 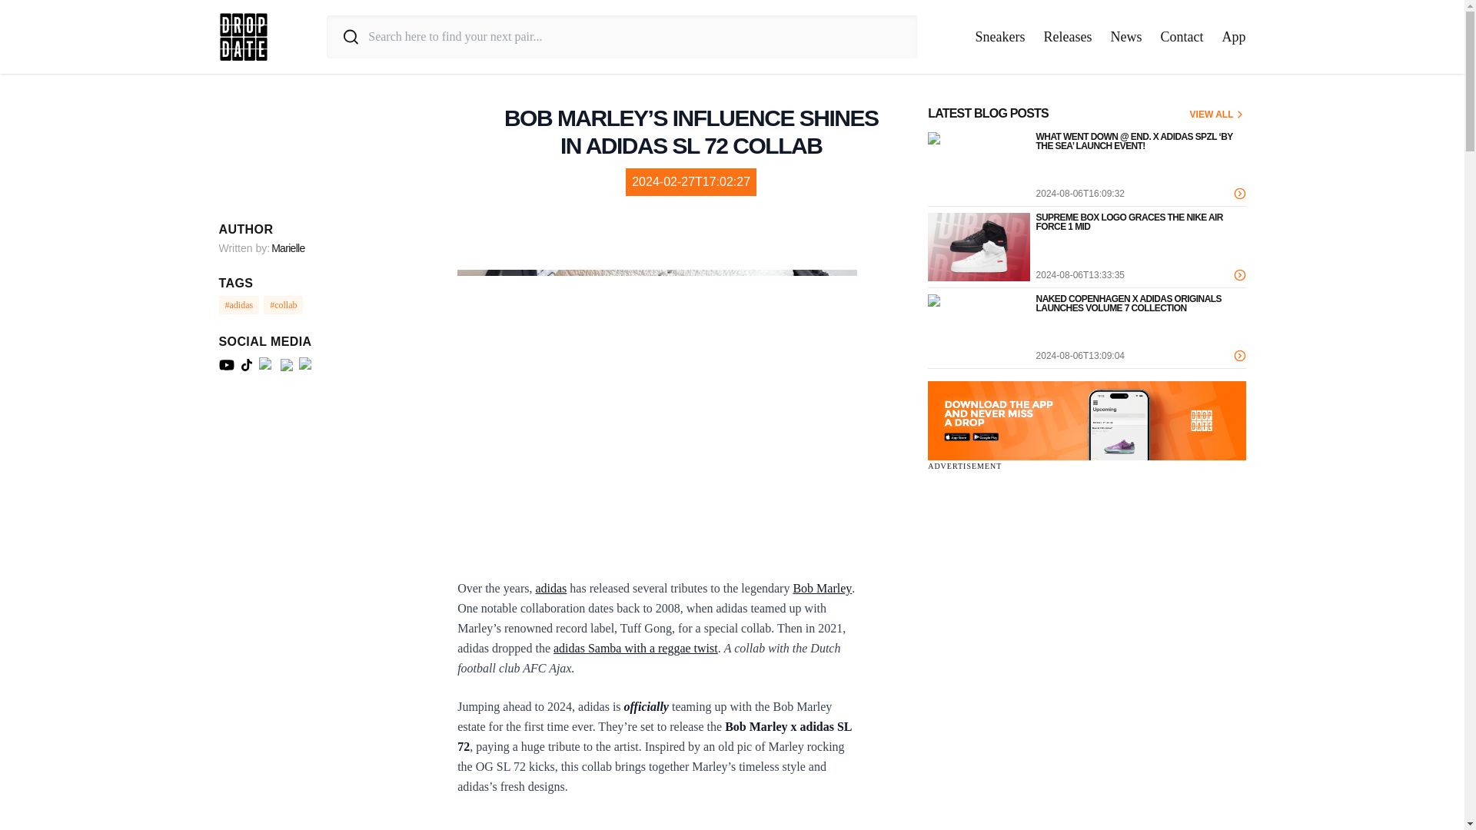 What do you see at coordinates (1218, 114) in the screenshot?
I see `VIEW ALL` at bounding box center [1218, 114].